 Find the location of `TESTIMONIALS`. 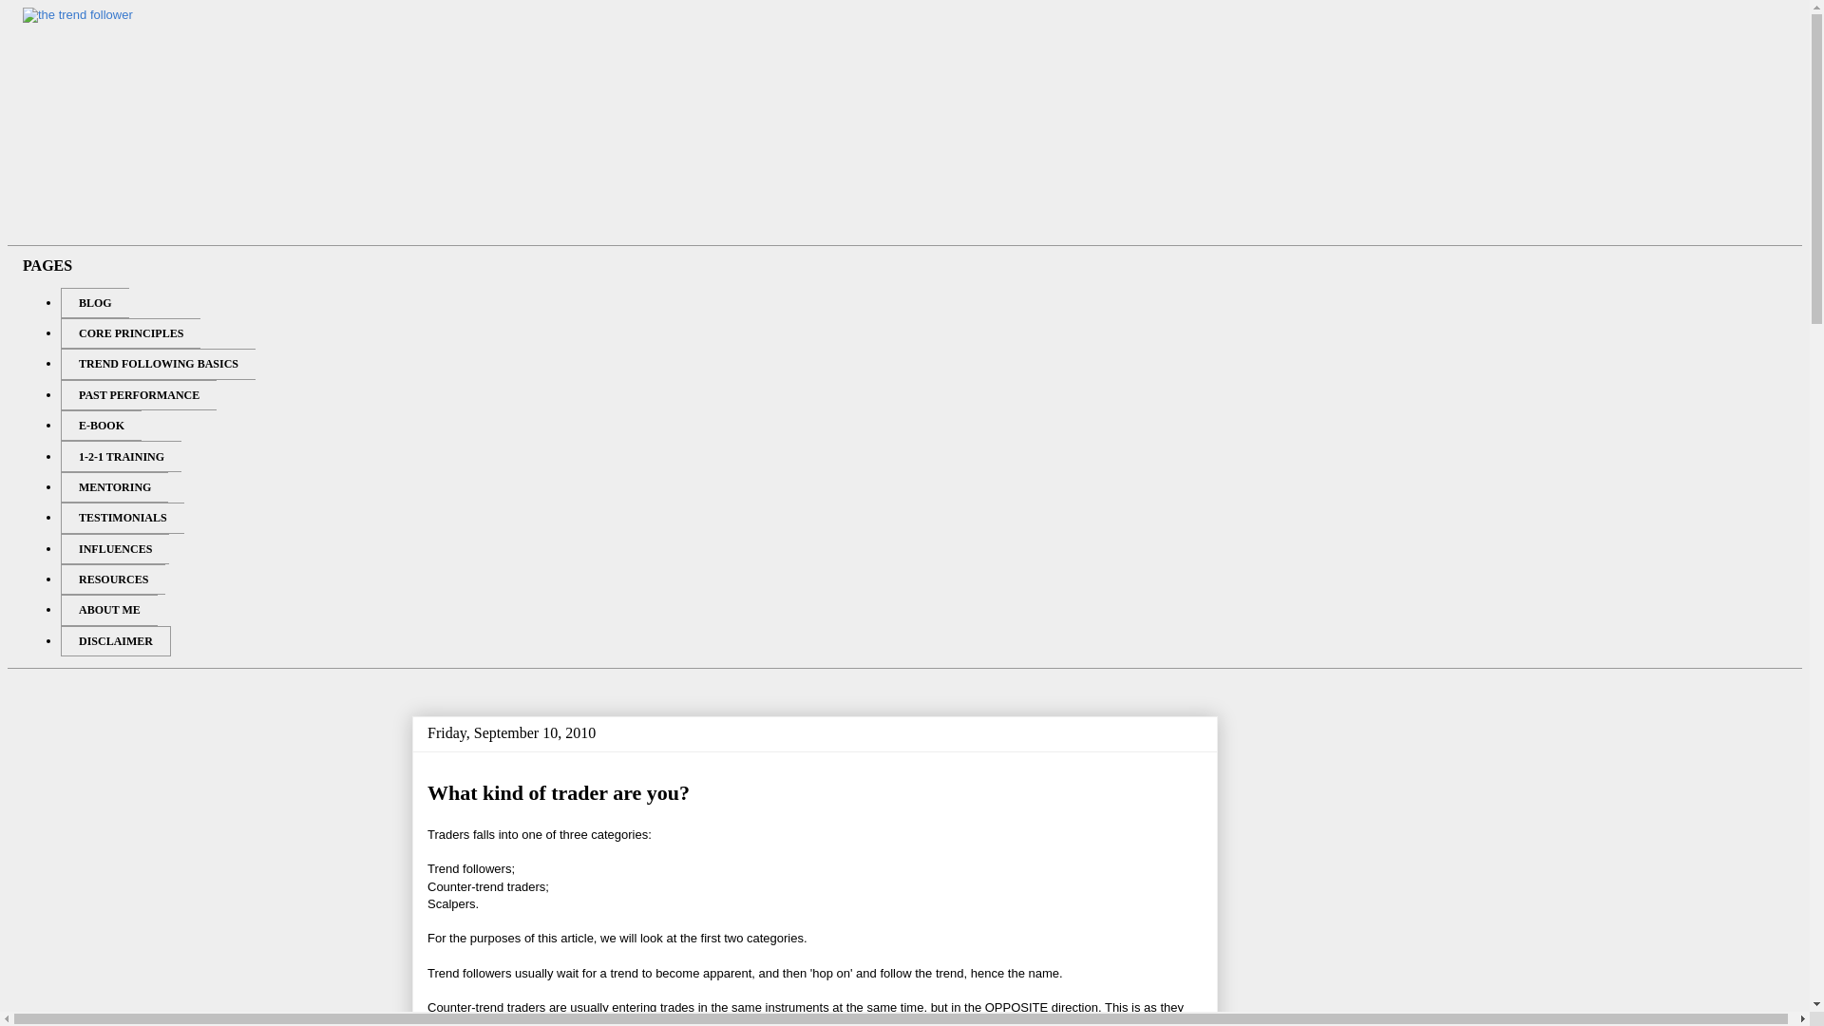

TESTIMONIALS is located at coordinates (122, 517).